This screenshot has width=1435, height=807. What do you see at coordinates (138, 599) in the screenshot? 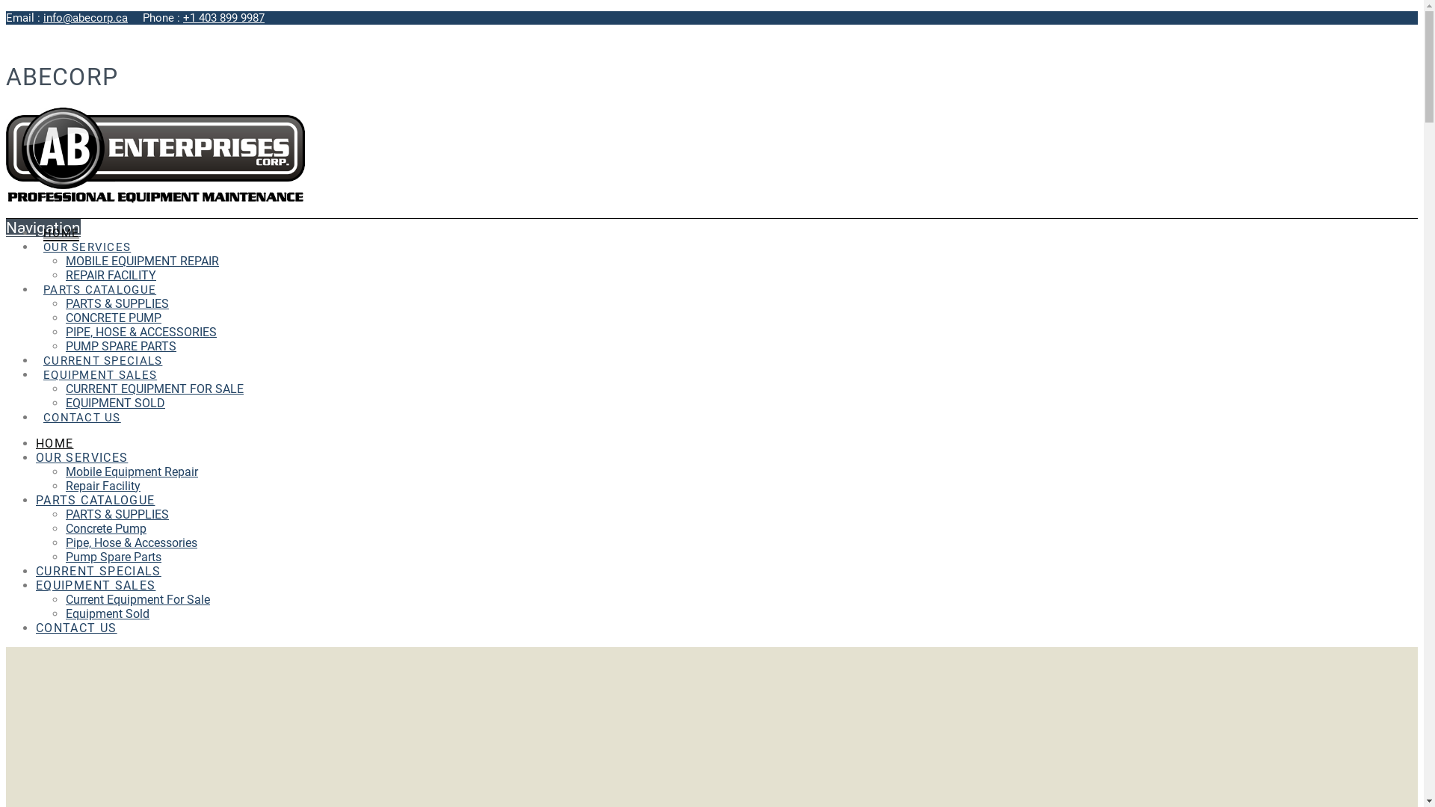
I see `Current Equipment For Sale` at bounding box center [138, 599].